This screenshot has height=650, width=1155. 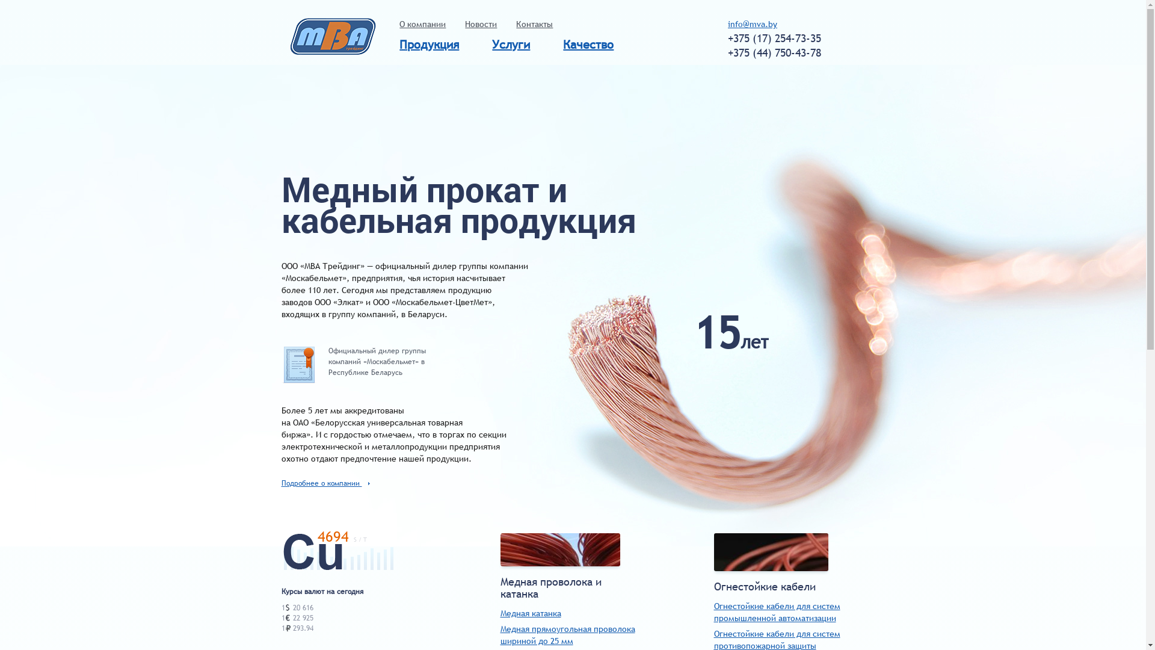 I want to click on info@mva.by, so click(x=753, y=24).